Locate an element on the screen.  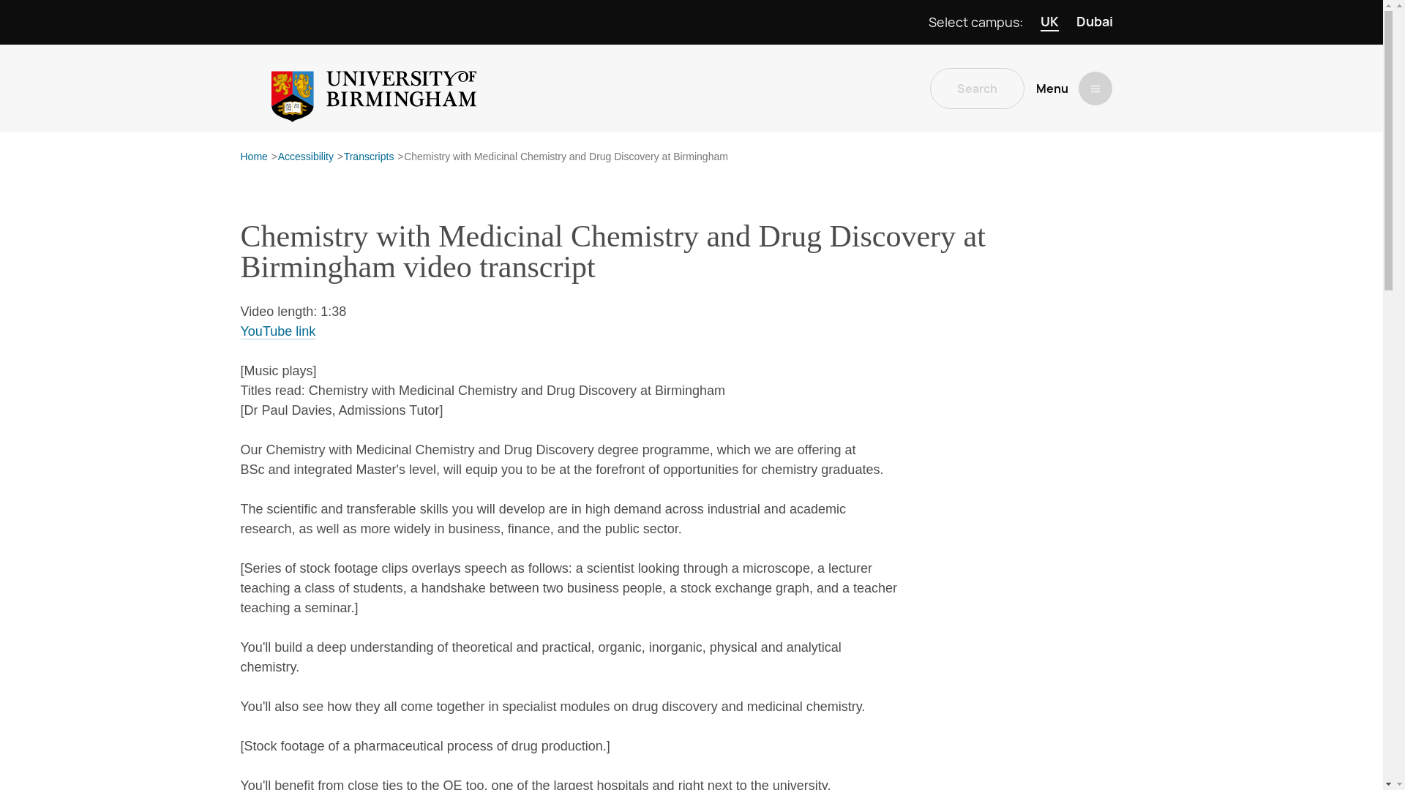
YouTube link is located at coordinates (277, 331).